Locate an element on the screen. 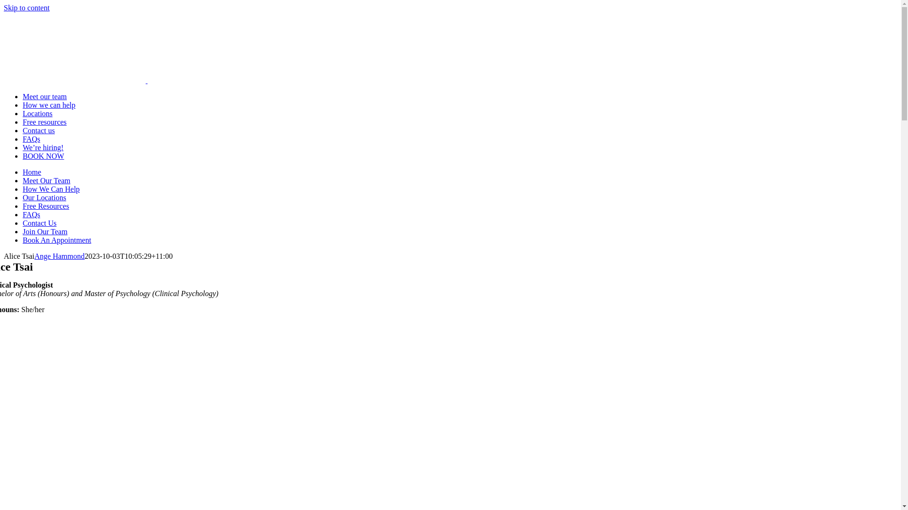 The image size is (908, 510). Join Our Team is located at coordinates (45, 231).